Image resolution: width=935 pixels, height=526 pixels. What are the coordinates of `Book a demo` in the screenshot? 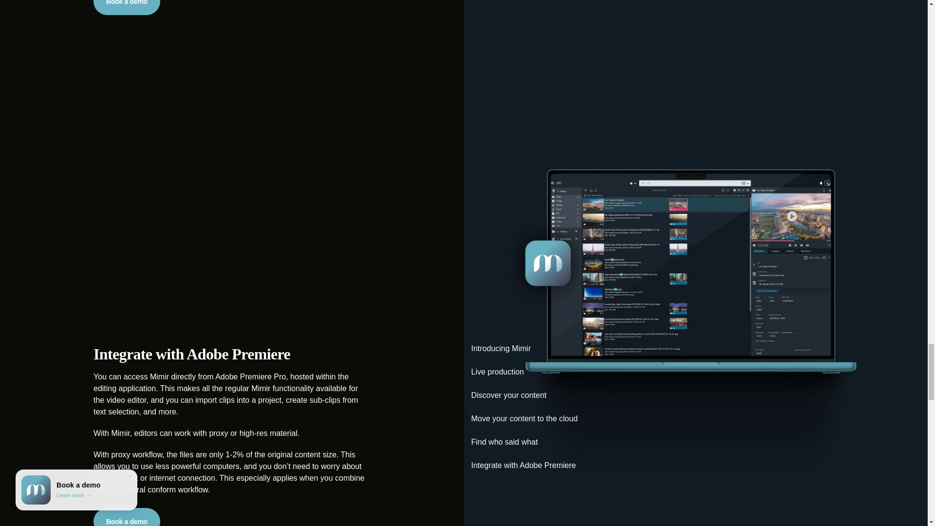 It's located at (127, 8).